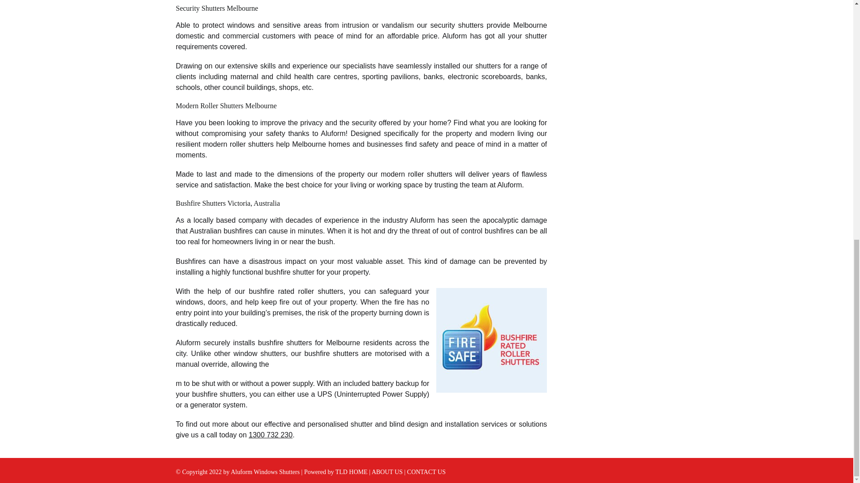 The height and width of the screenshot is (483, 860). I want to click on ABOUT US, so click(387, 471).